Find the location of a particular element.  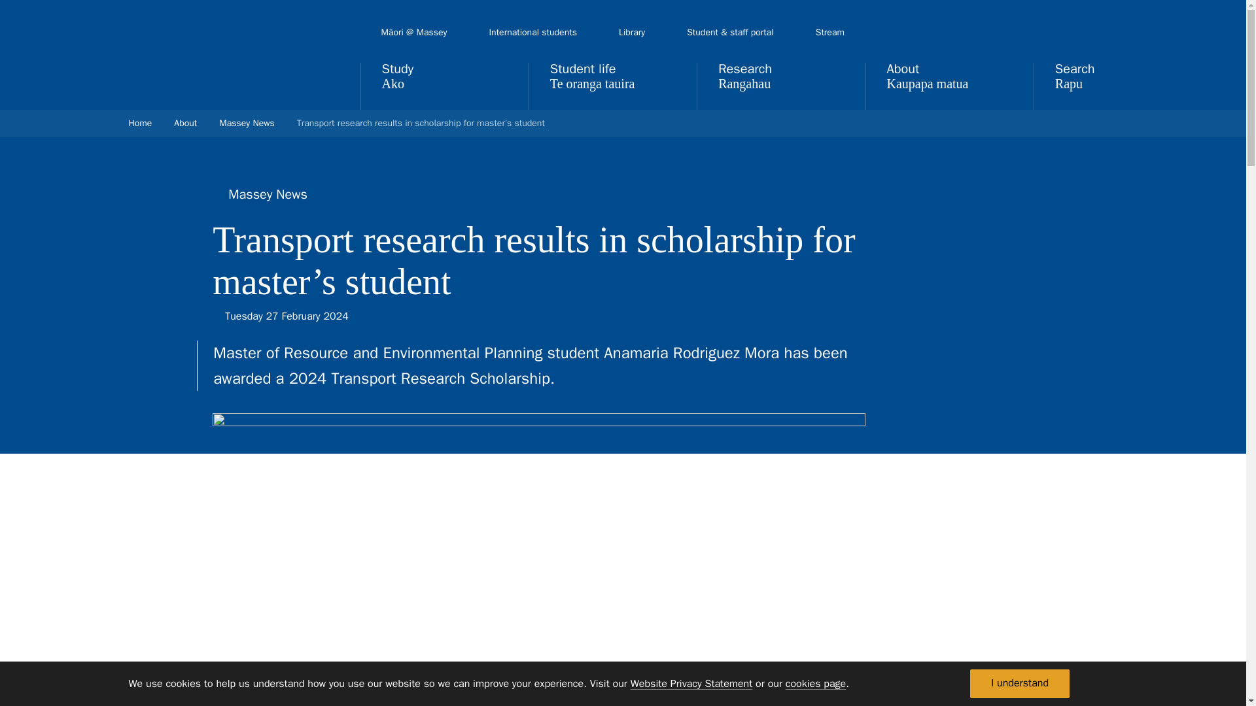

International students is located at coordinates (532, 33).